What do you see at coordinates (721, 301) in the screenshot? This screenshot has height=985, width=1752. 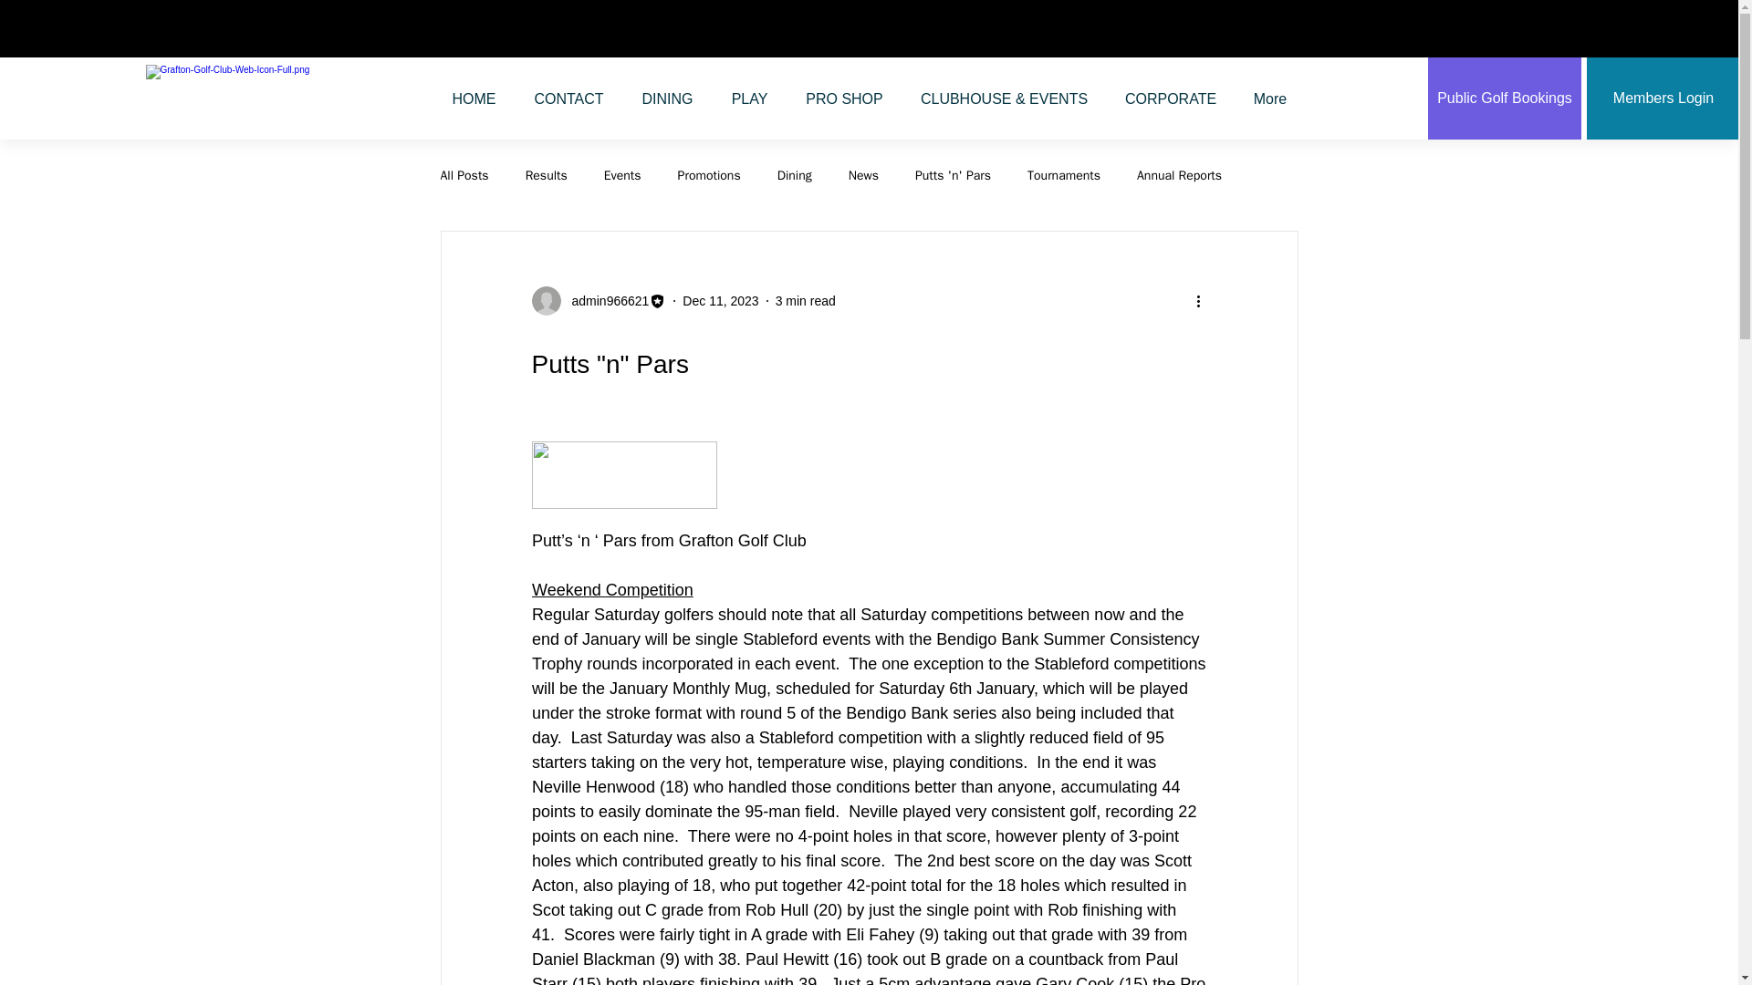 I see `Dec 11, 2023` at bounding box center [721, 301].